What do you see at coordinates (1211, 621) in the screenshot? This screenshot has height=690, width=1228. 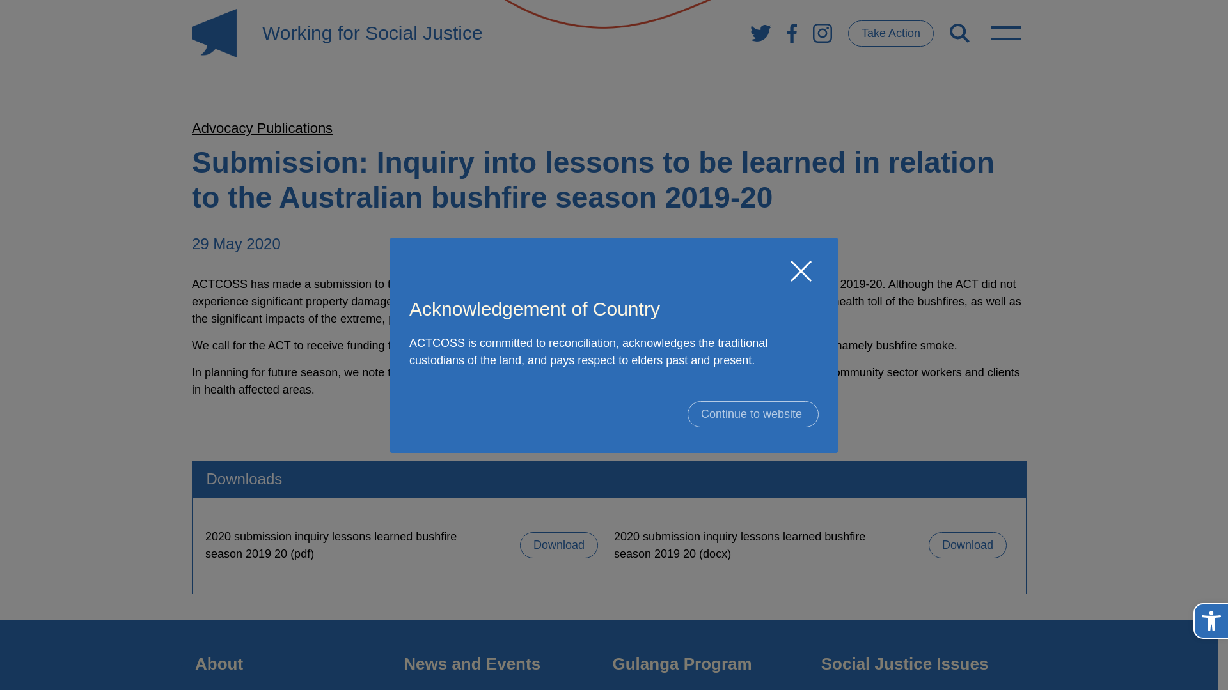 I see `Accessibility Tools` at bounding box center [1211, 621].